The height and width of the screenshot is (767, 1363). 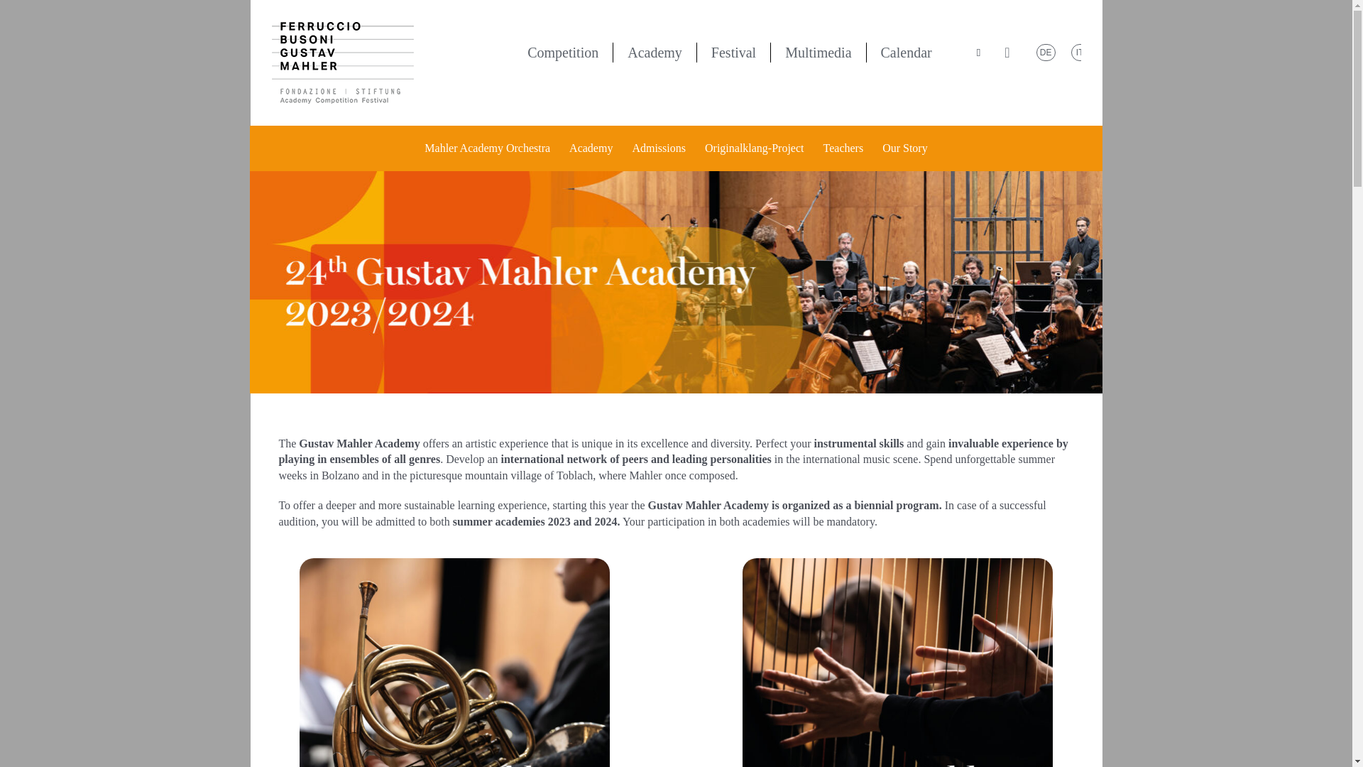 I want to click on Calendar, so click(x=906, y=53).